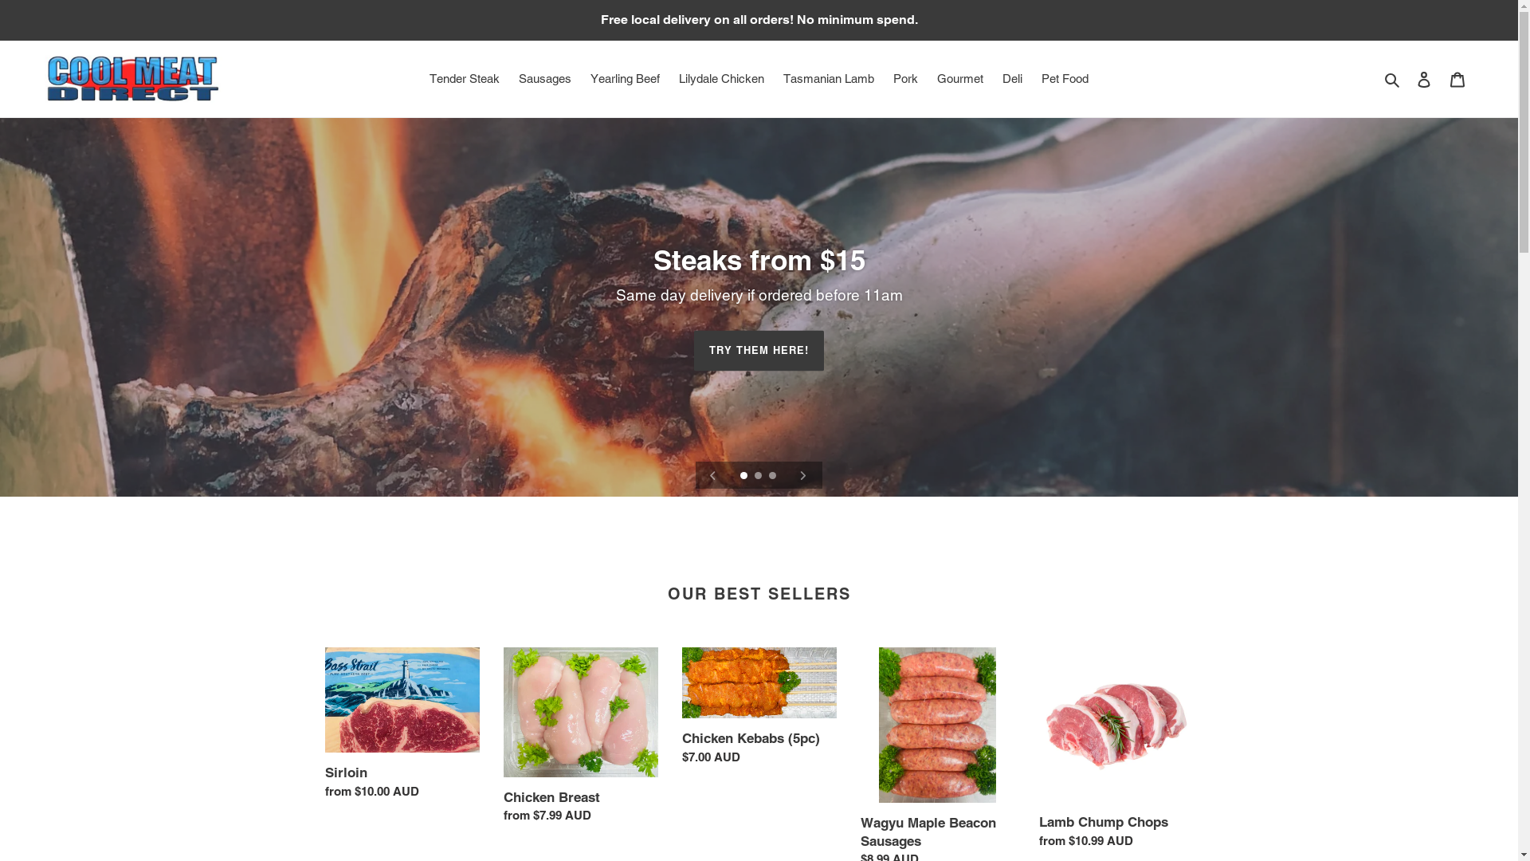  I want to click on Chicken Breast, so click(581, 740).